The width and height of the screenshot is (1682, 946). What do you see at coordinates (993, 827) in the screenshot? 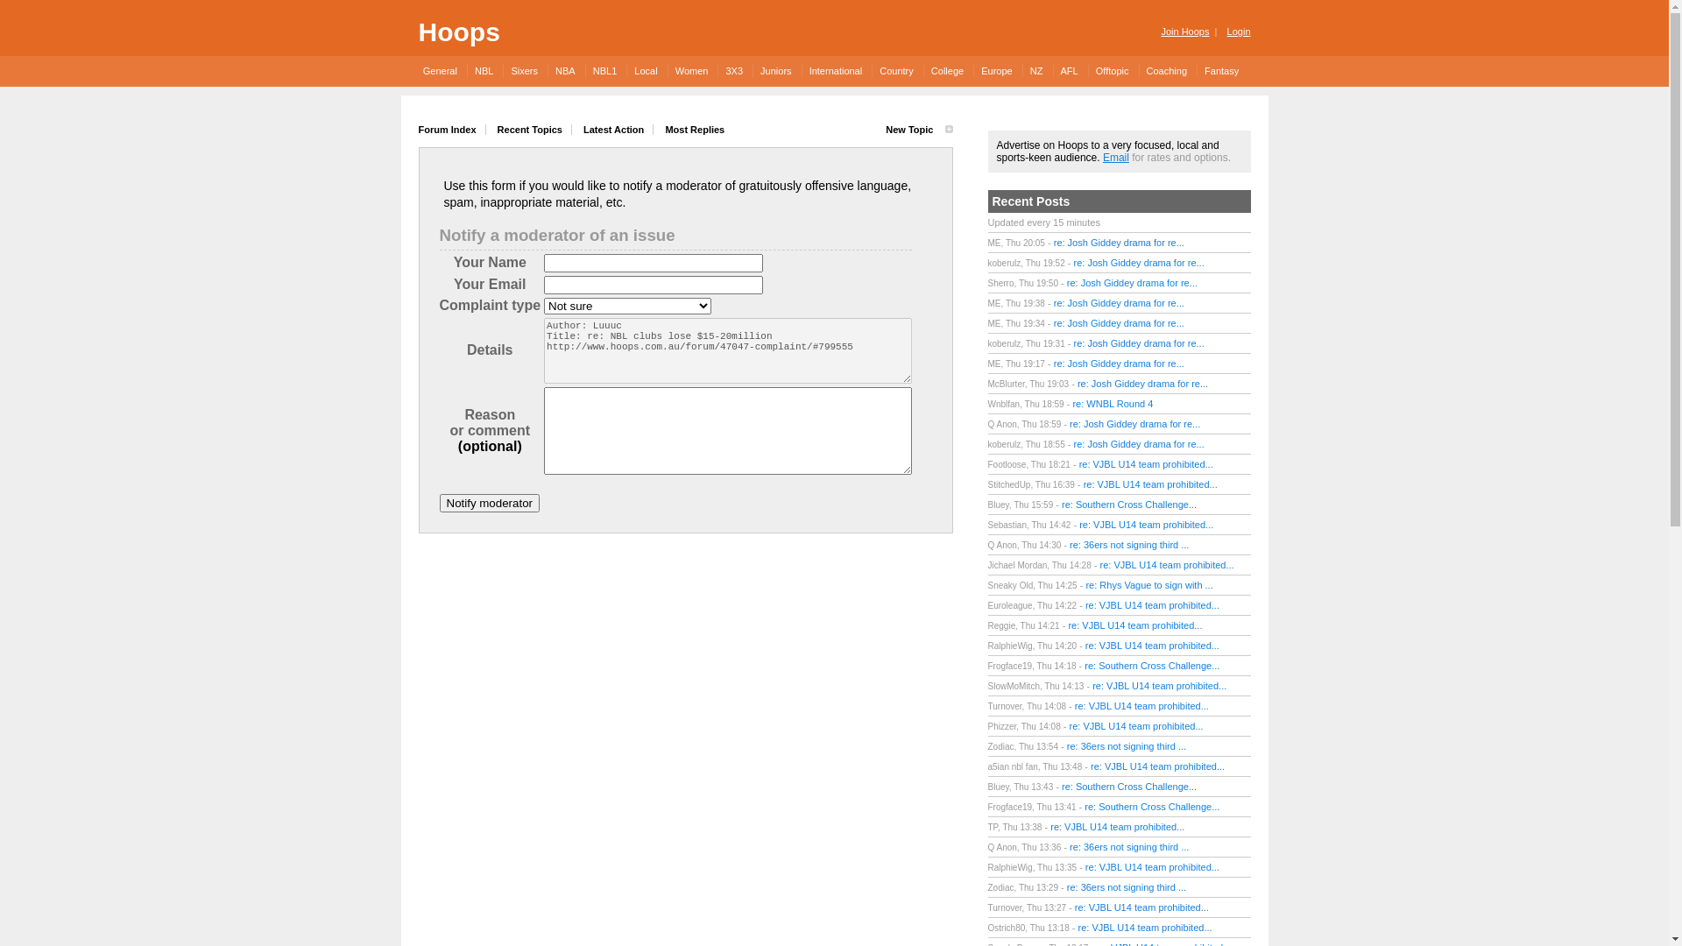
I see `TP` at bounding box center [993, 827].